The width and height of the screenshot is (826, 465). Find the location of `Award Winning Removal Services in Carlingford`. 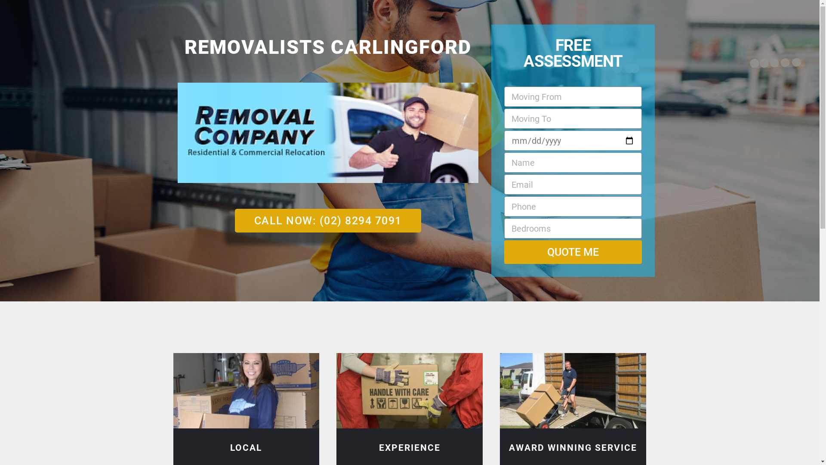

Award Winning Removal Services in Carlingford is located at coordinates (573, 391).